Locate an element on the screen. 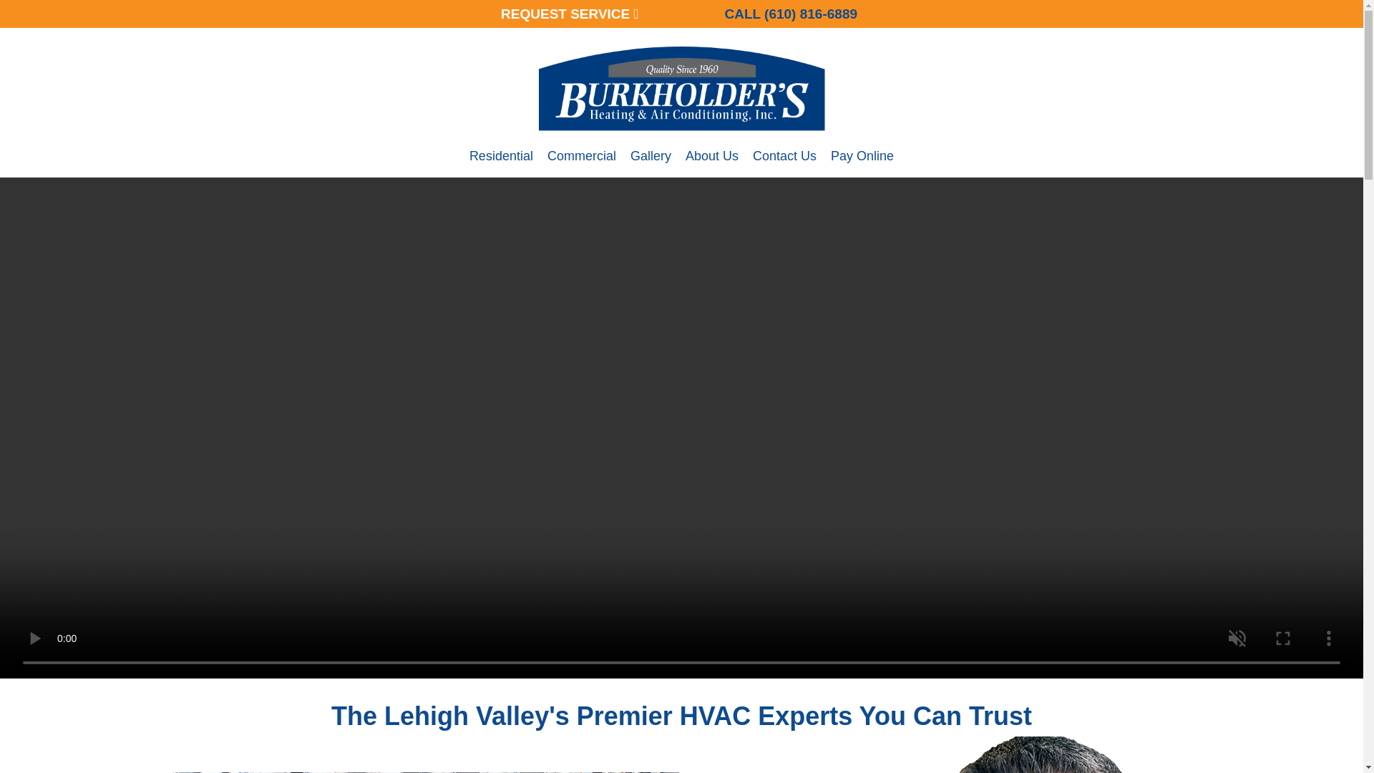 The image size is (1374, 773). Contact Us is located at coordinates (784, 163).